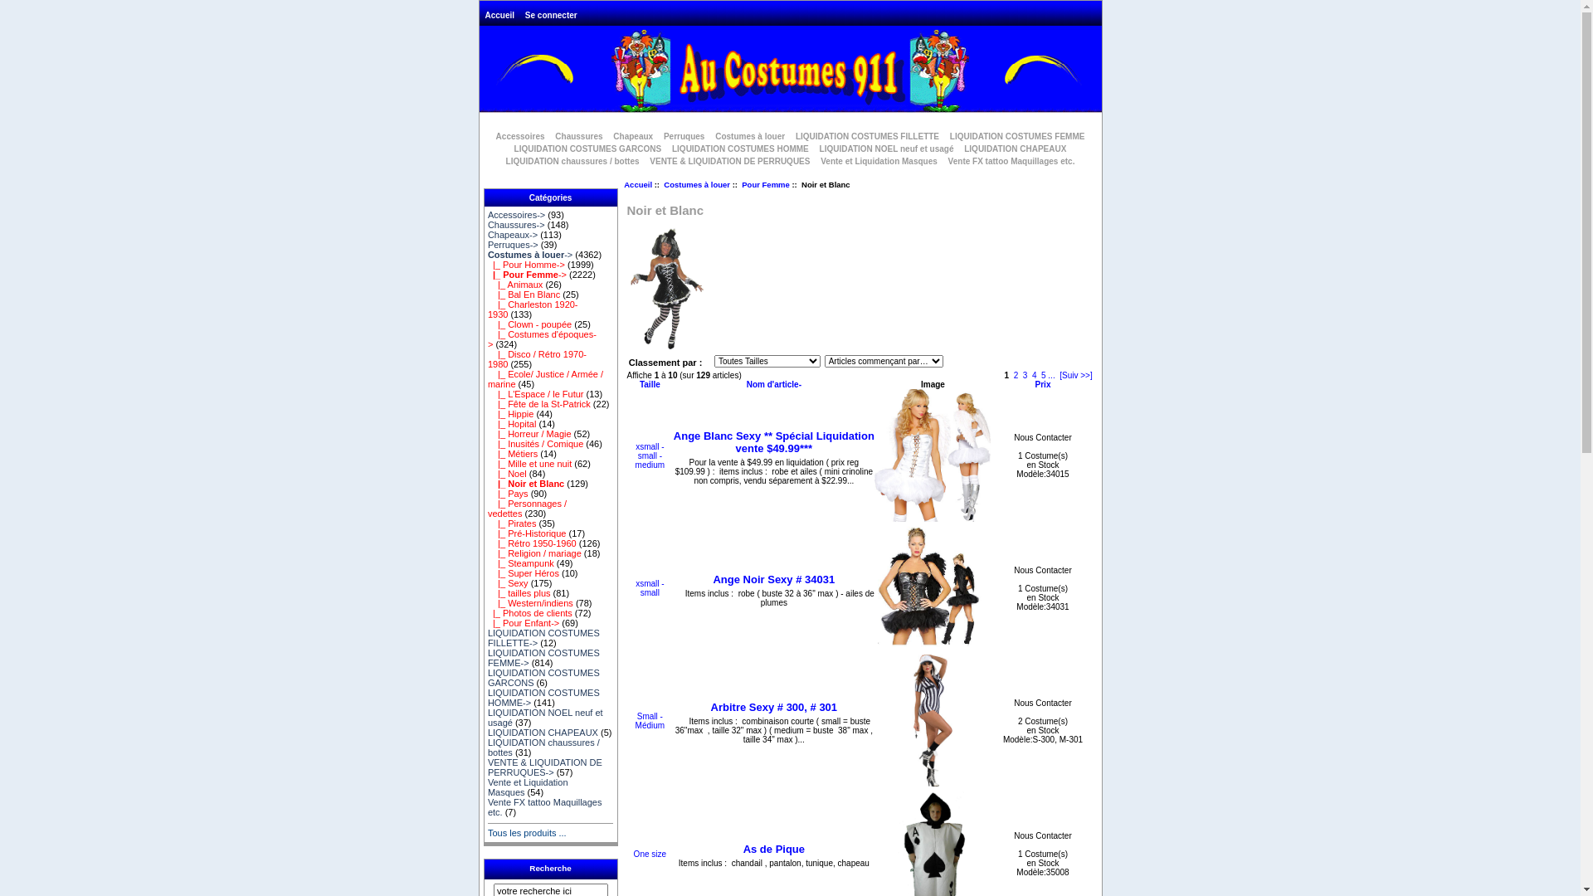  Describe the element at coordinates (774, 385) in the screenshot. I see `Nom d'article-` at that location.